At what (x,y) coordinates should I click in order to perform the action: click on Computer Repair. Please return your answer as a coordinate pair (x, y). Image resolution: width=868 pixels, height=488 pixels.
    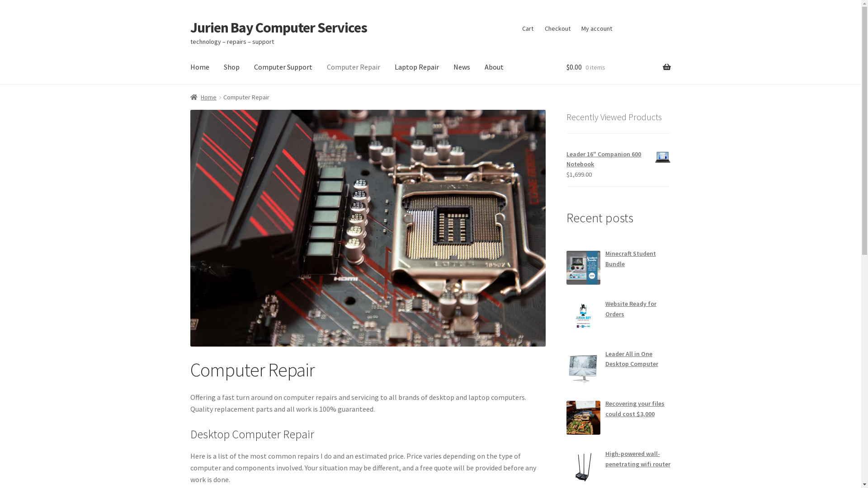
    Looking at the image, I should click on (354, 67).